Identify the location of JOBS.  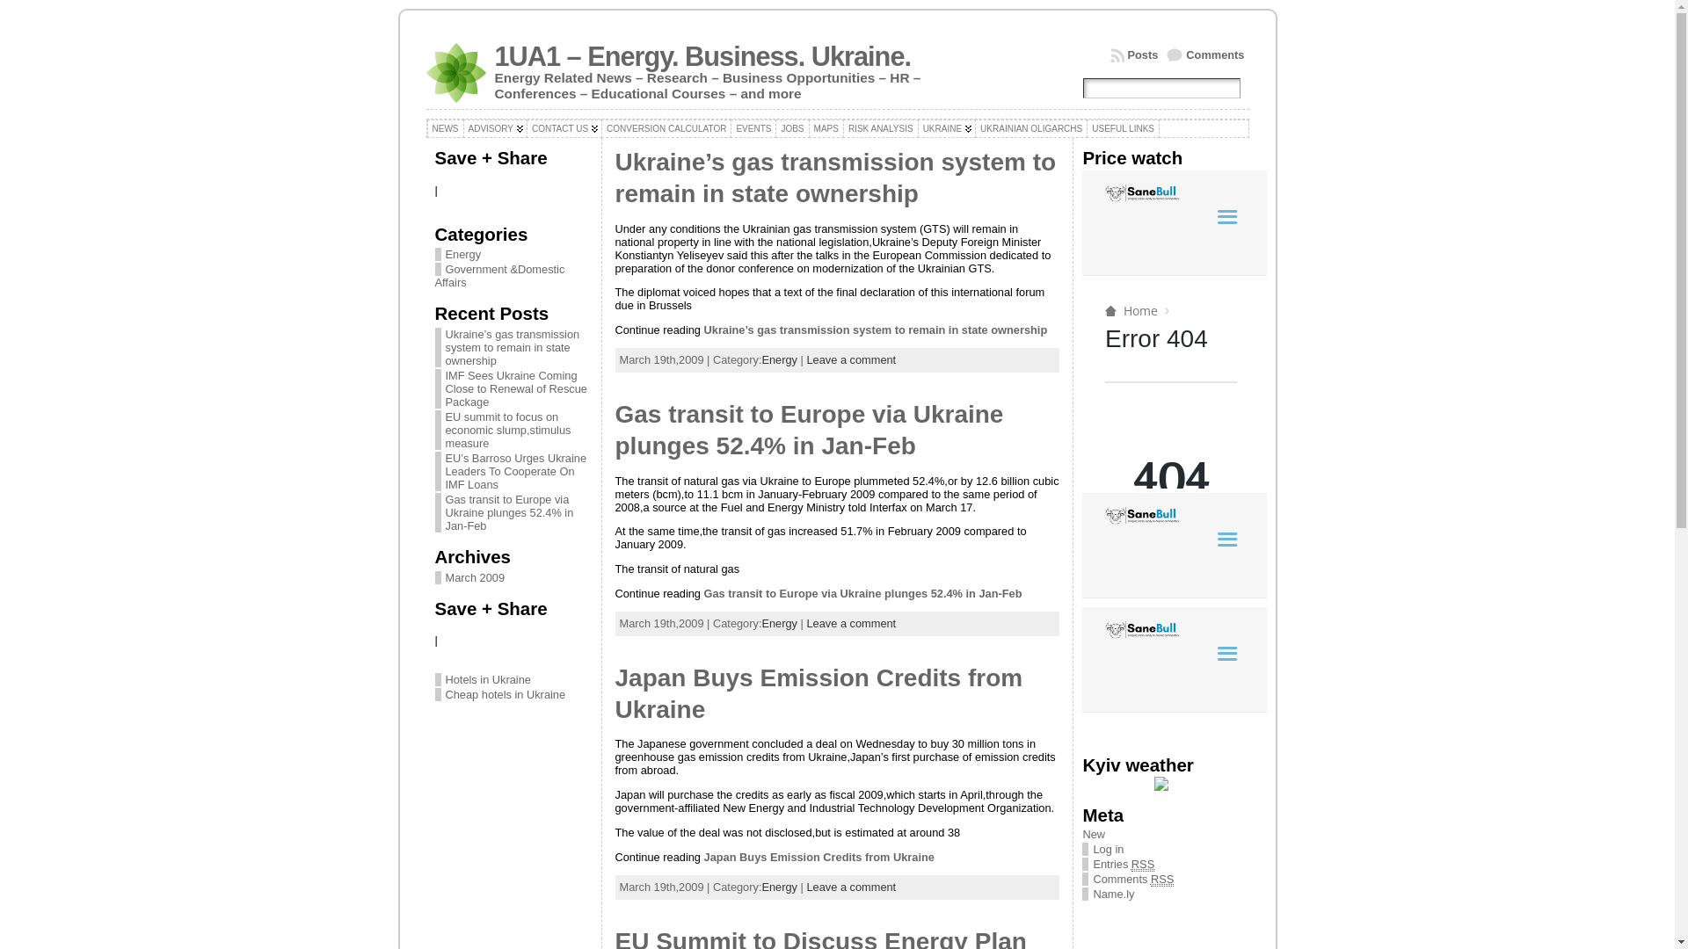
(792, 128).